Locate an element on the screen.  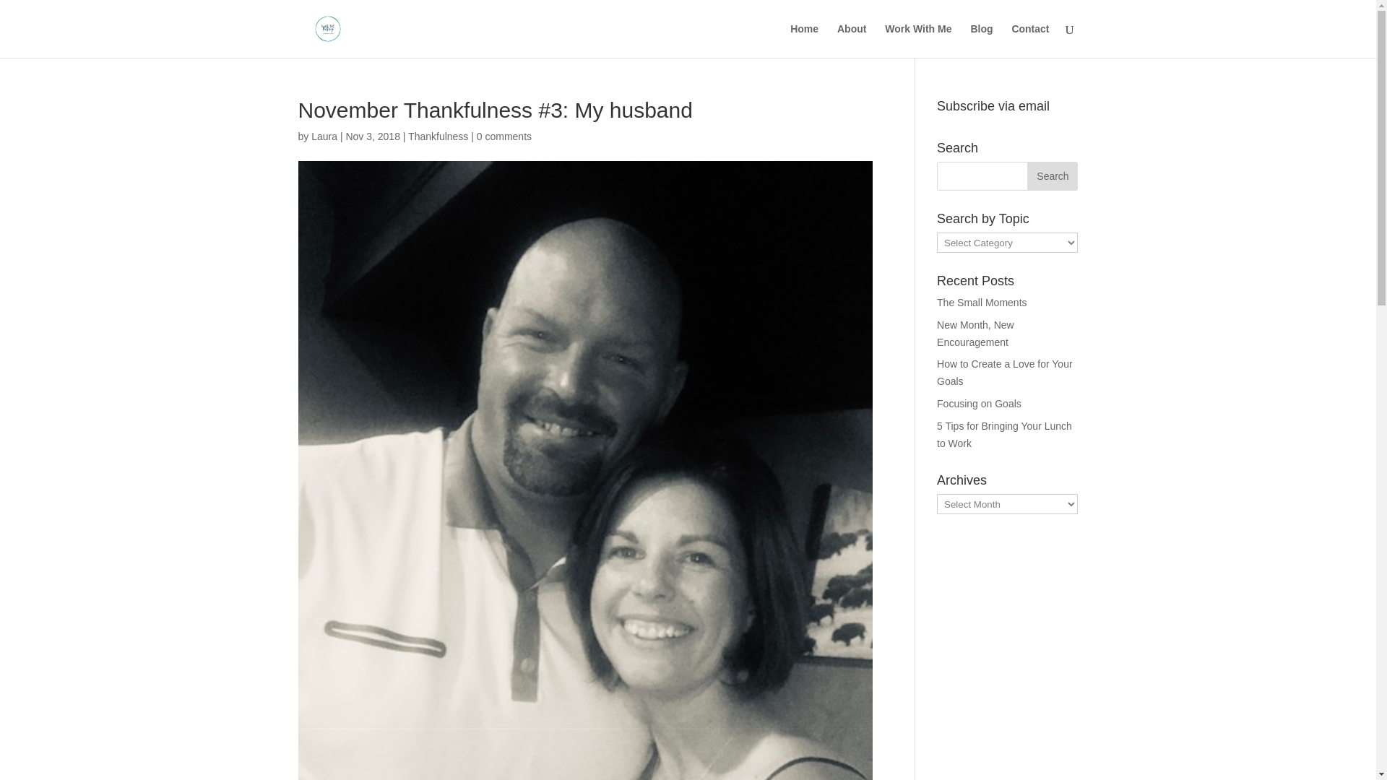
Posts by Laura is located at coordinates (324, 136).